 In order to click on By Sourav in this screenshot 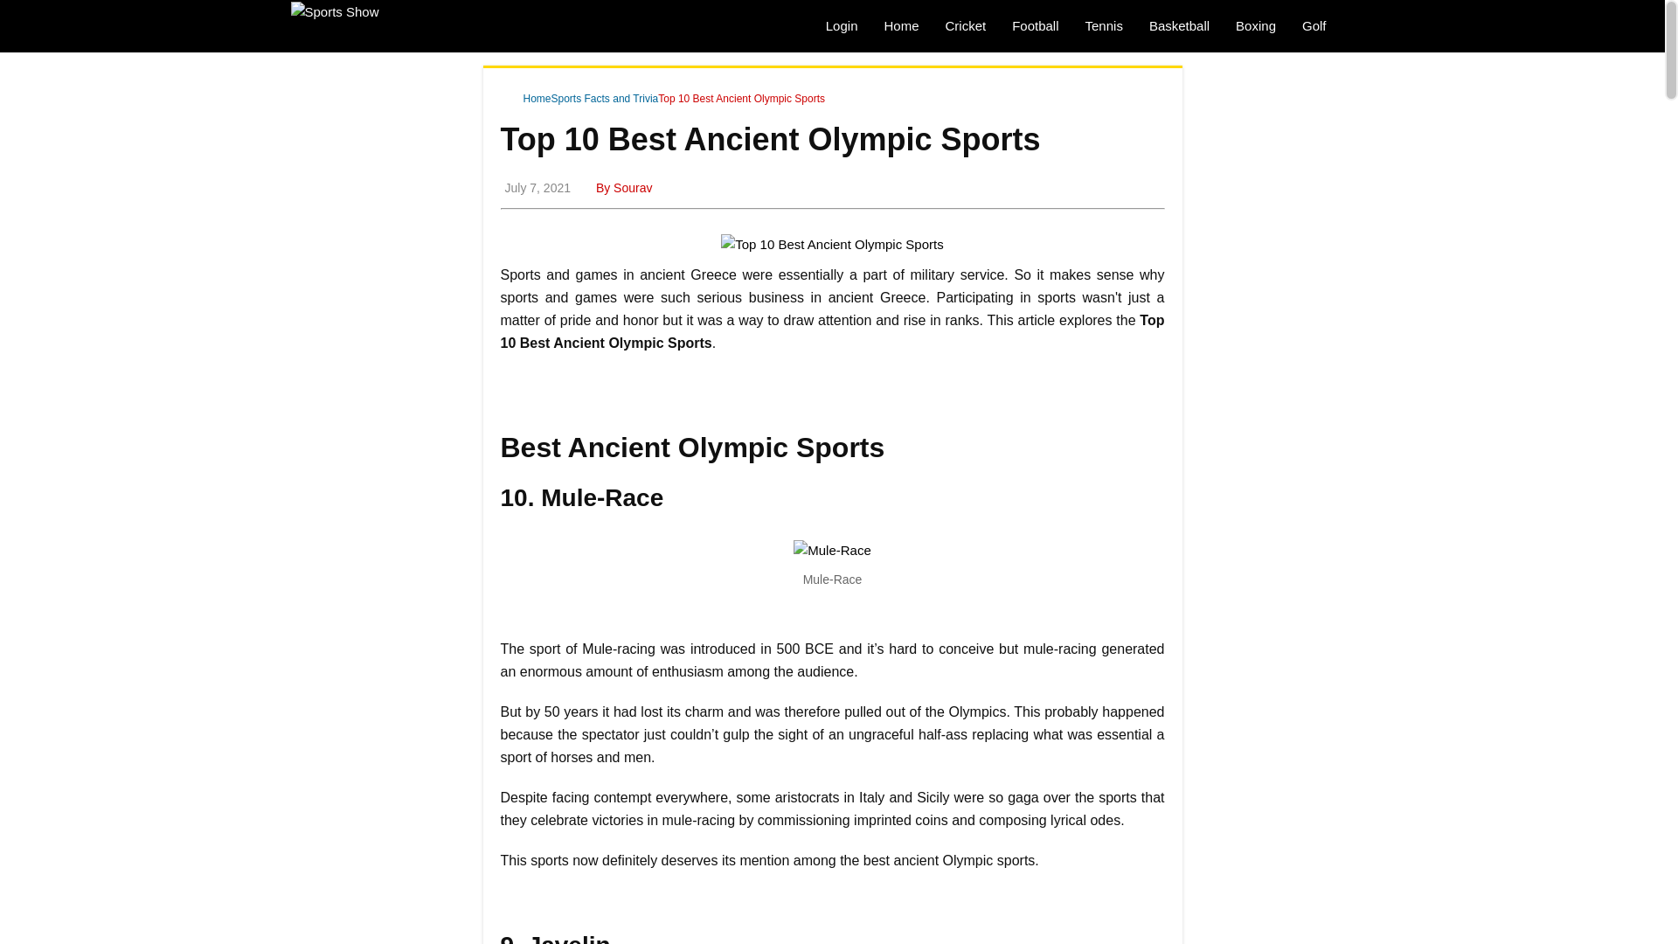, I will do `click(622, 187)`.